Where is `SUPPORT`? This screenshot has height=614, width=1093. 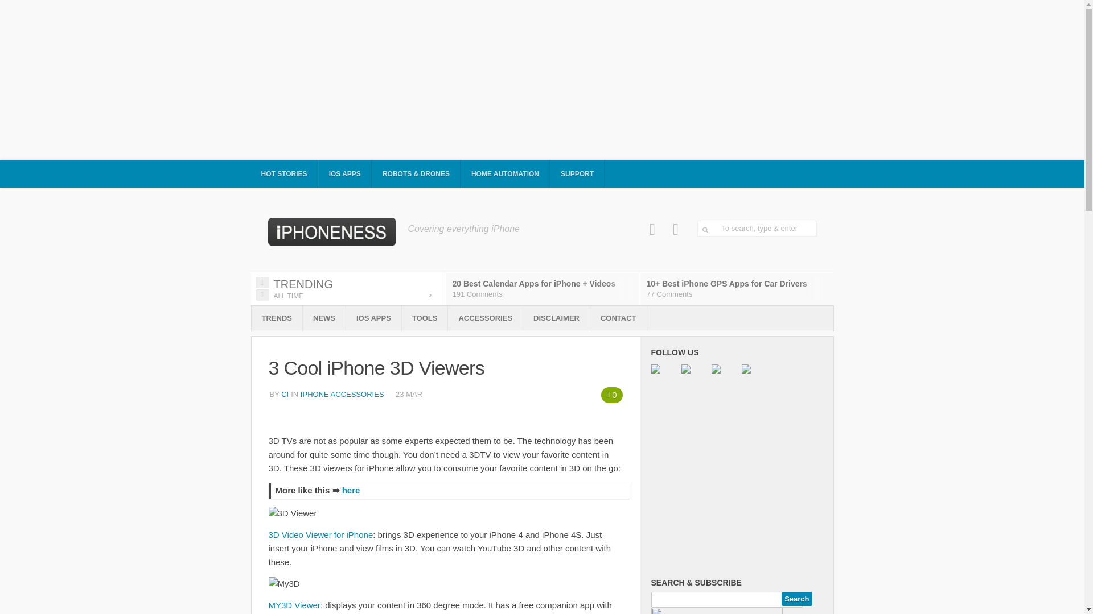 SUPPORT is located at coordinates (577, 174).